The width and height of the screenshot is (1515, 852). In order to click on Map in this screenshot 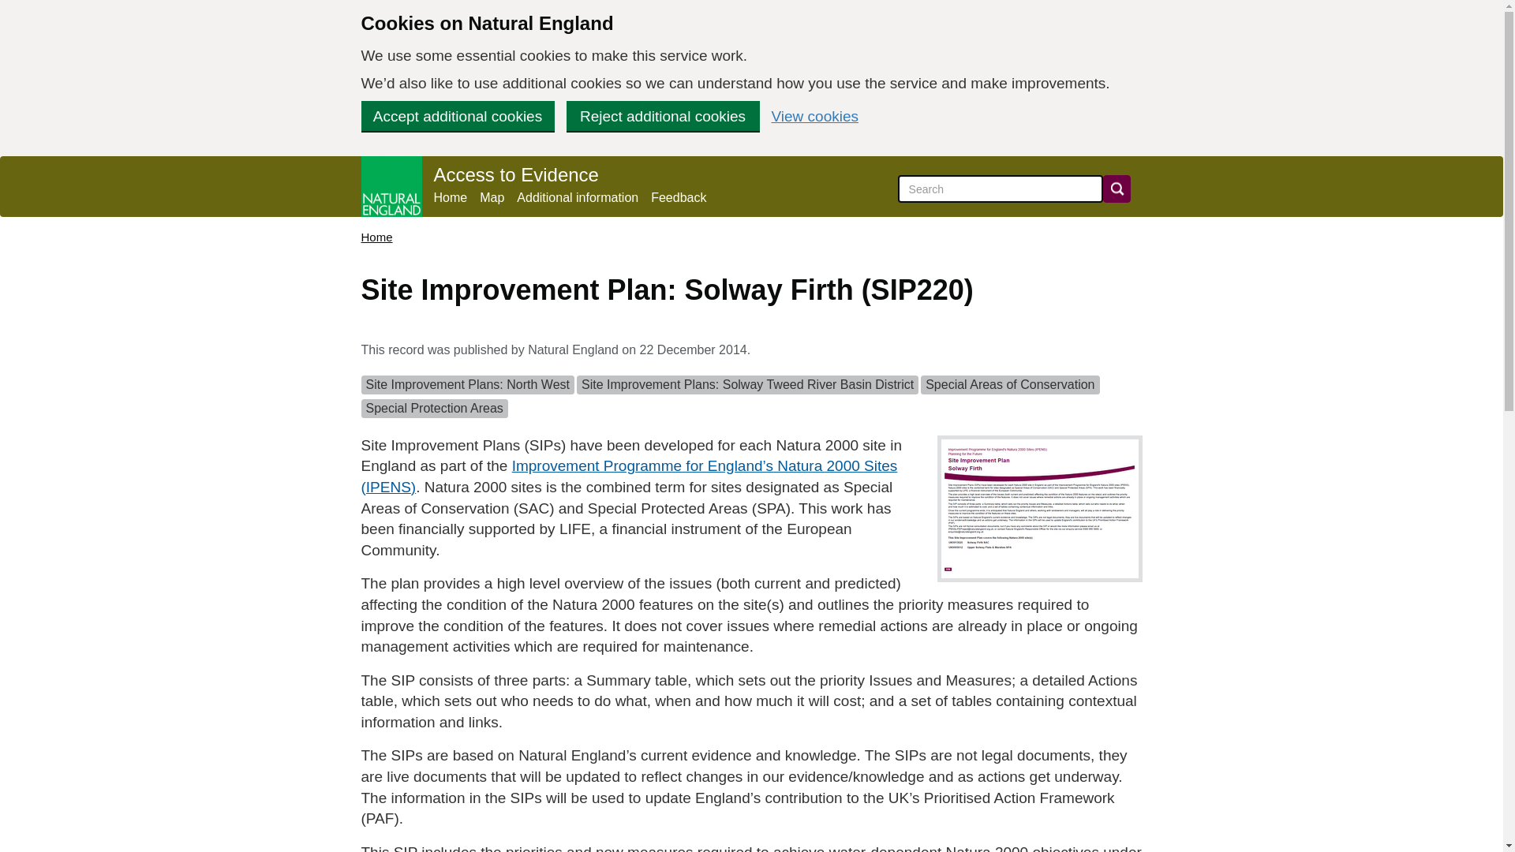, I will do `click(492, 198)`.